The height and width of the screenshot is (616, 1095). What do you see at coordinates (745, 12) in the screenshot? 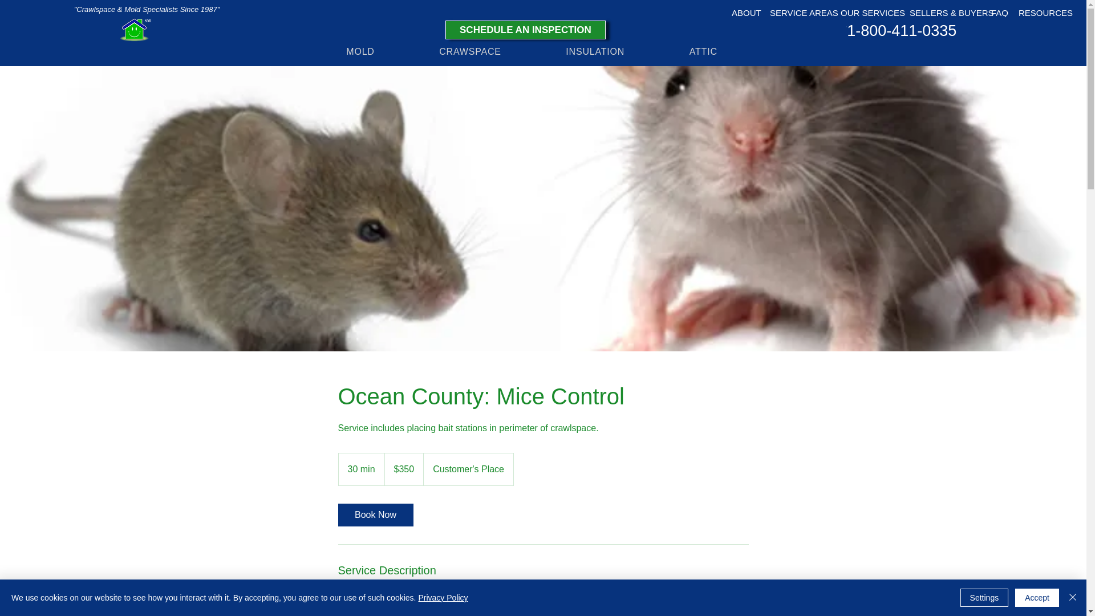
I see `ABOUT` at bounding box center [745, 12].